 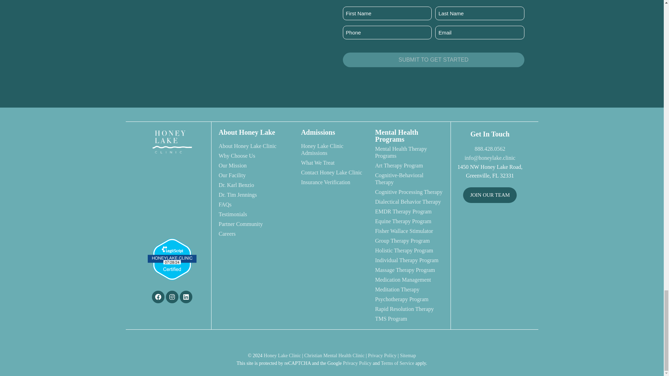 I want to click on Honey Lake Logo White, so click(x=172, y=142).